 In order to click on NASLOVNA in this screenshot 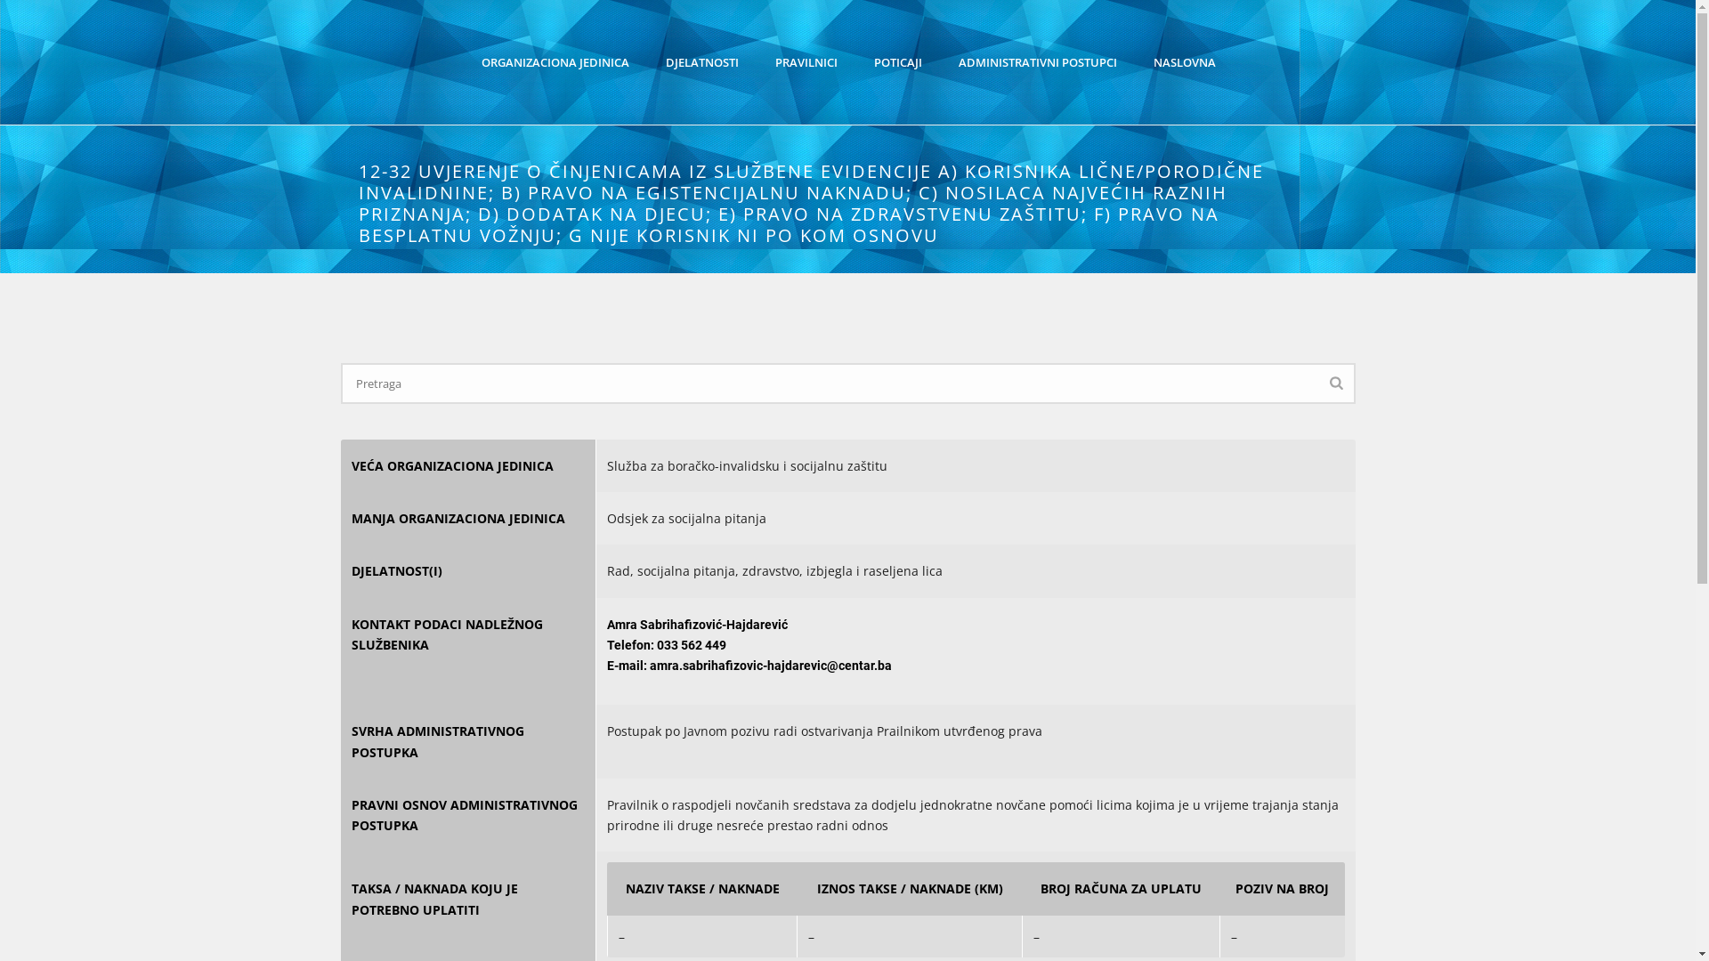, I will do `click(1185, 62)`.